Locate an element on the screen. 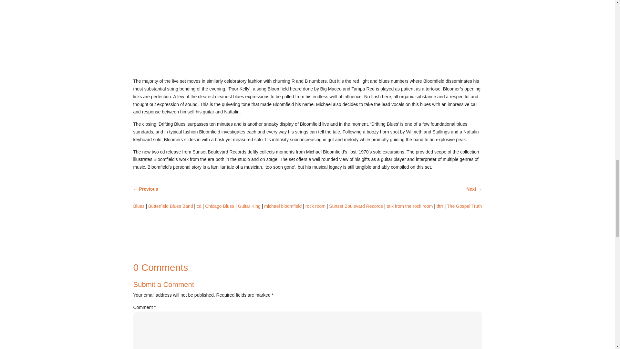  Guitar King is located at coordinates (249, 206).